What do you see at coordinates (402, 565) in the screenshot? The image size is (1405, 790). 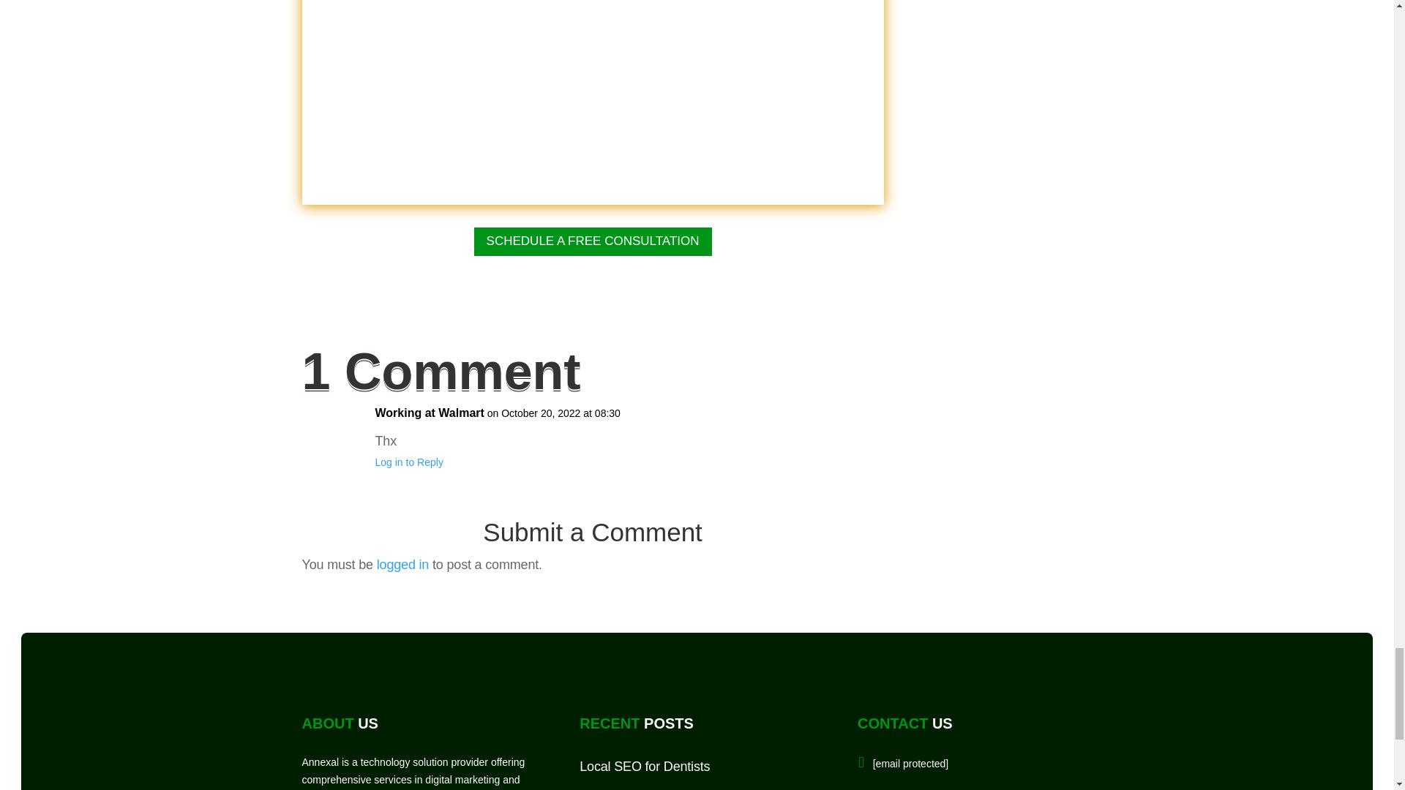 I see `logged in` at bounding box center [402, 565].